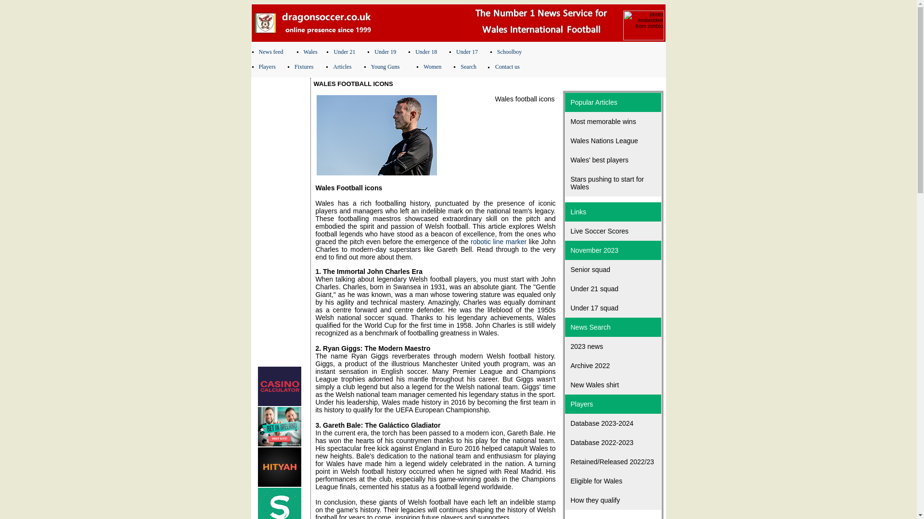 This screenshot has height=519, width=924. What do you see at coordinates (342, 66) in the screenshot?
I see `Articles` at bounding box center [342, 66].